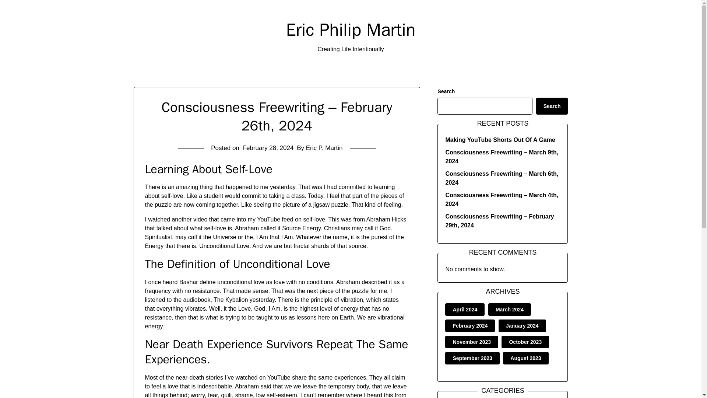 The height and width of the screenshot is (398, 707). Describe the element at coordinates (472, 358) in the screenshot. I see `September 2023` at that location.